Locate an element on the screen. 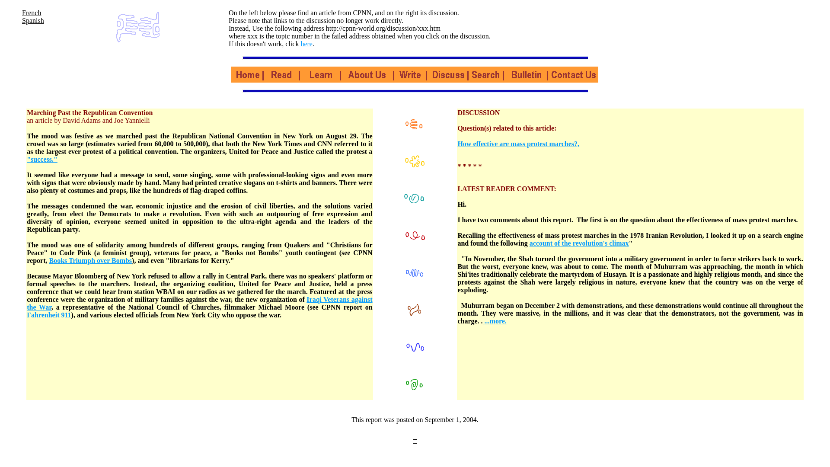  "success." is located at coordinates (41, 159).